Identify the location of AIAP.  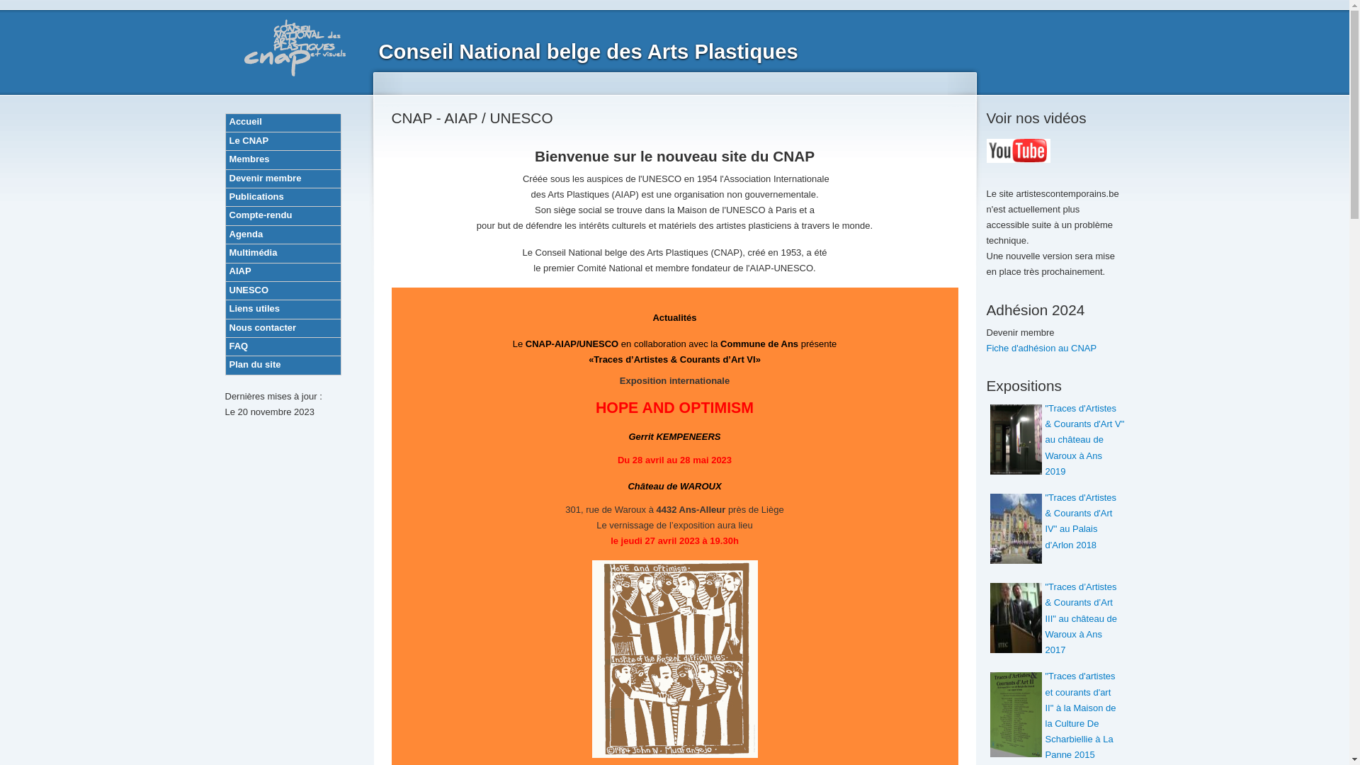
(283, 272).